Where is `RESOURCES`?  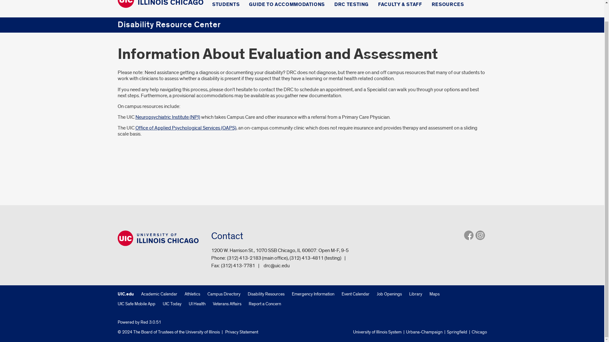 RESOURCES is located at coordinates (448, 6).